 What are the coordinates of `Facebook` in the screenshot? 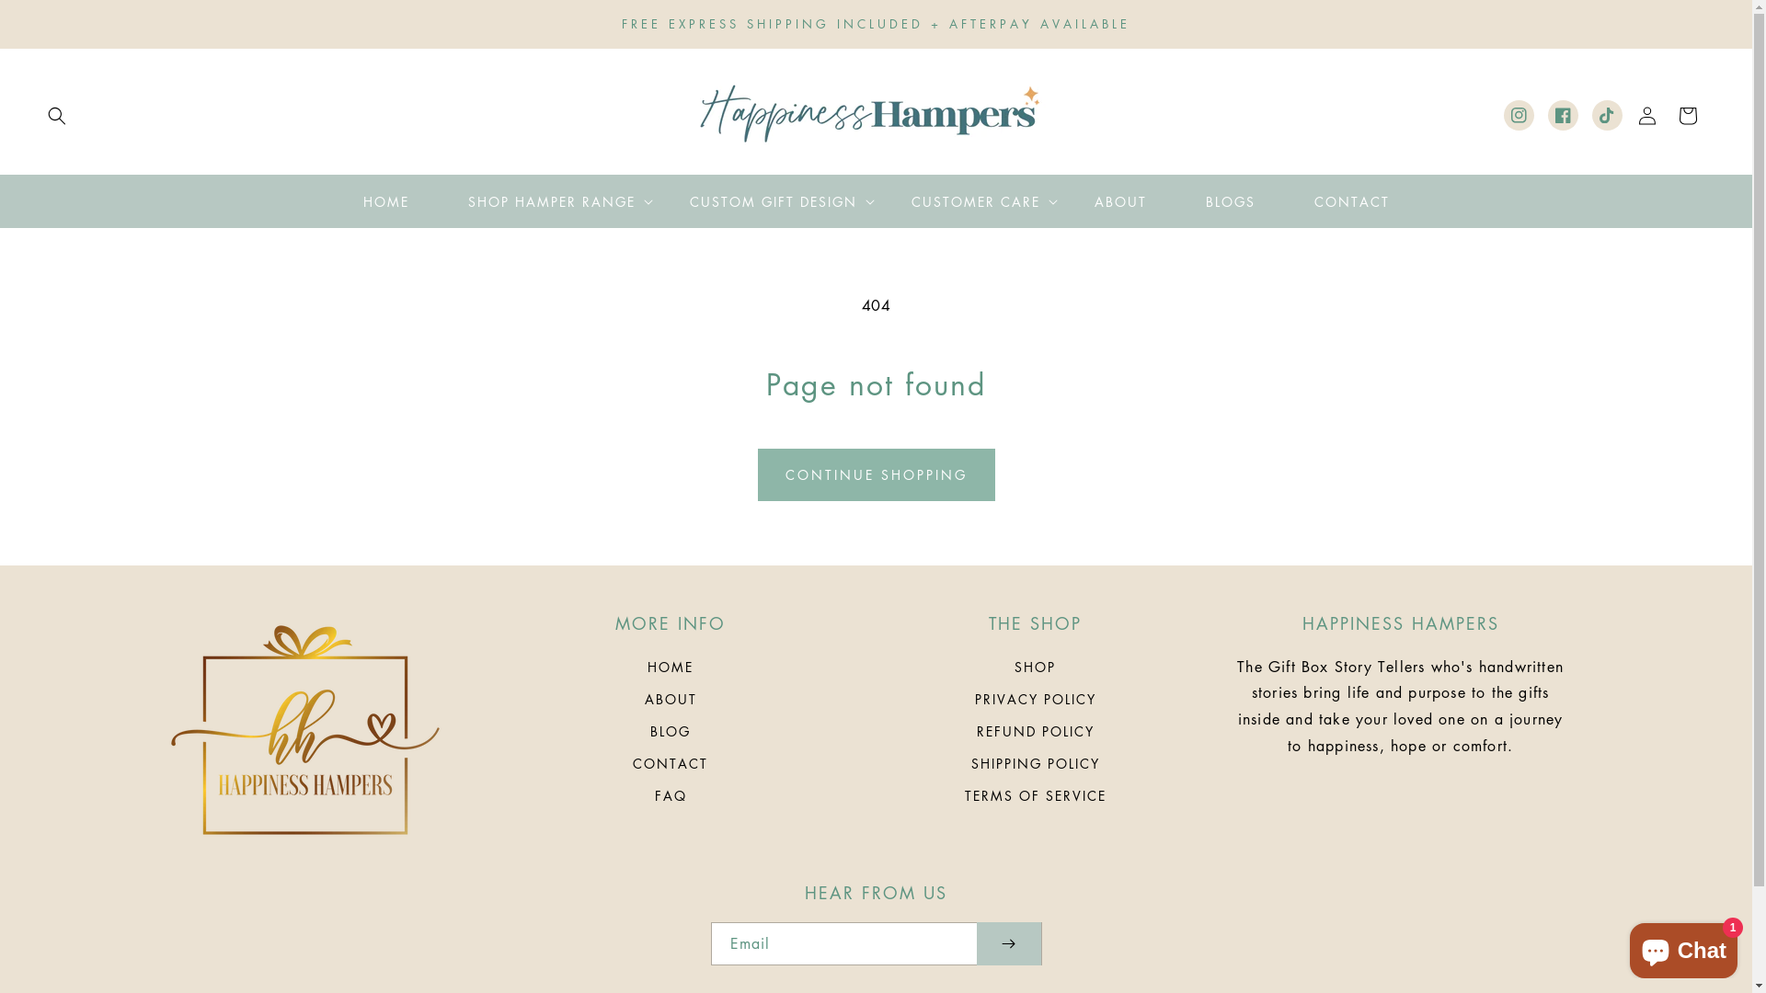 It's located at (1564, 116).